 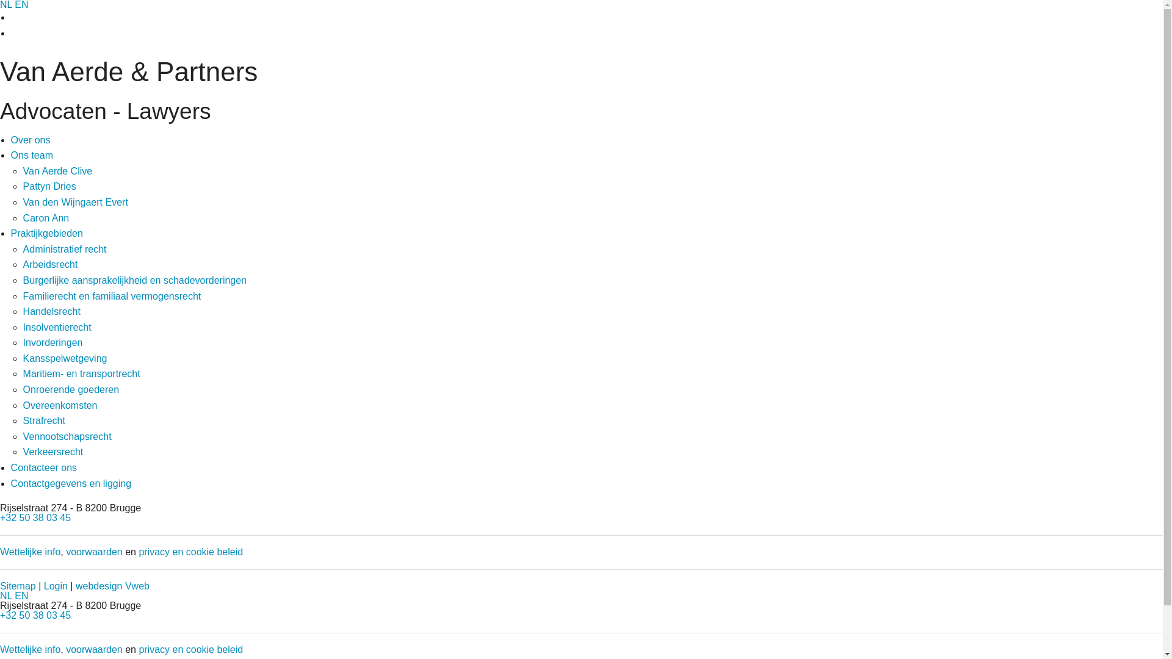 I want to click on Handelsrecht, so click(x=52, y=311).